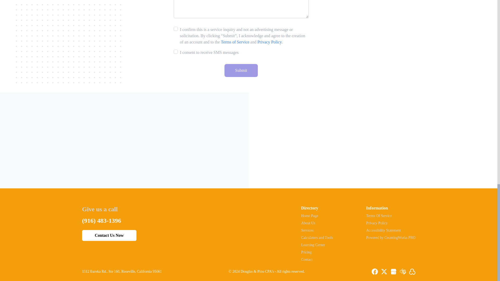 The width and height of the screenshot is (500, 281). Describe the element at coordinates (176, 52) in the screenshot. I see `on` at that location.